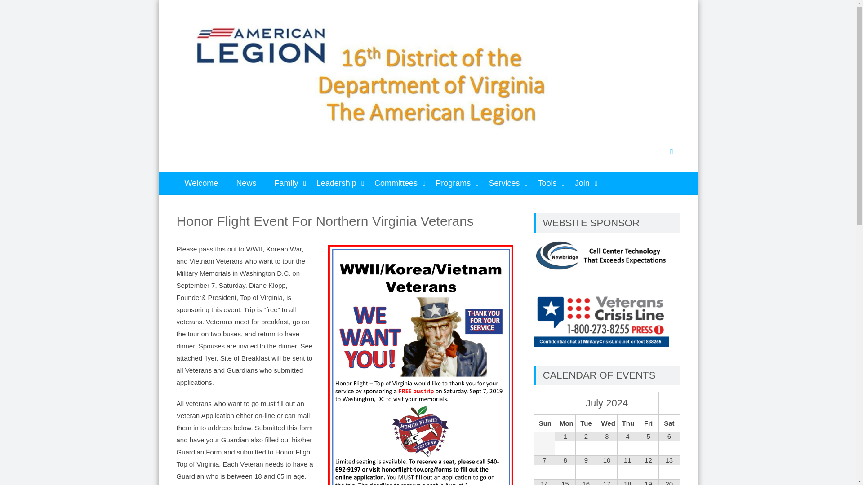  What do you see at coordinates (245, 183) in the screenshot?
I see `News` at bounding box center [245, 183].